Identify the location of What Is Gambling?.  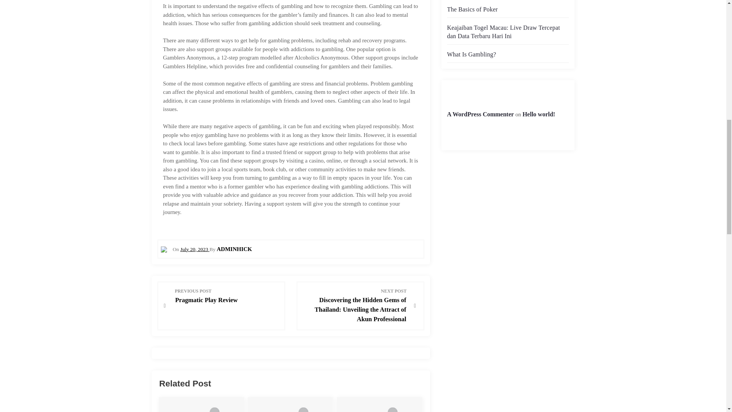
(480, 114).